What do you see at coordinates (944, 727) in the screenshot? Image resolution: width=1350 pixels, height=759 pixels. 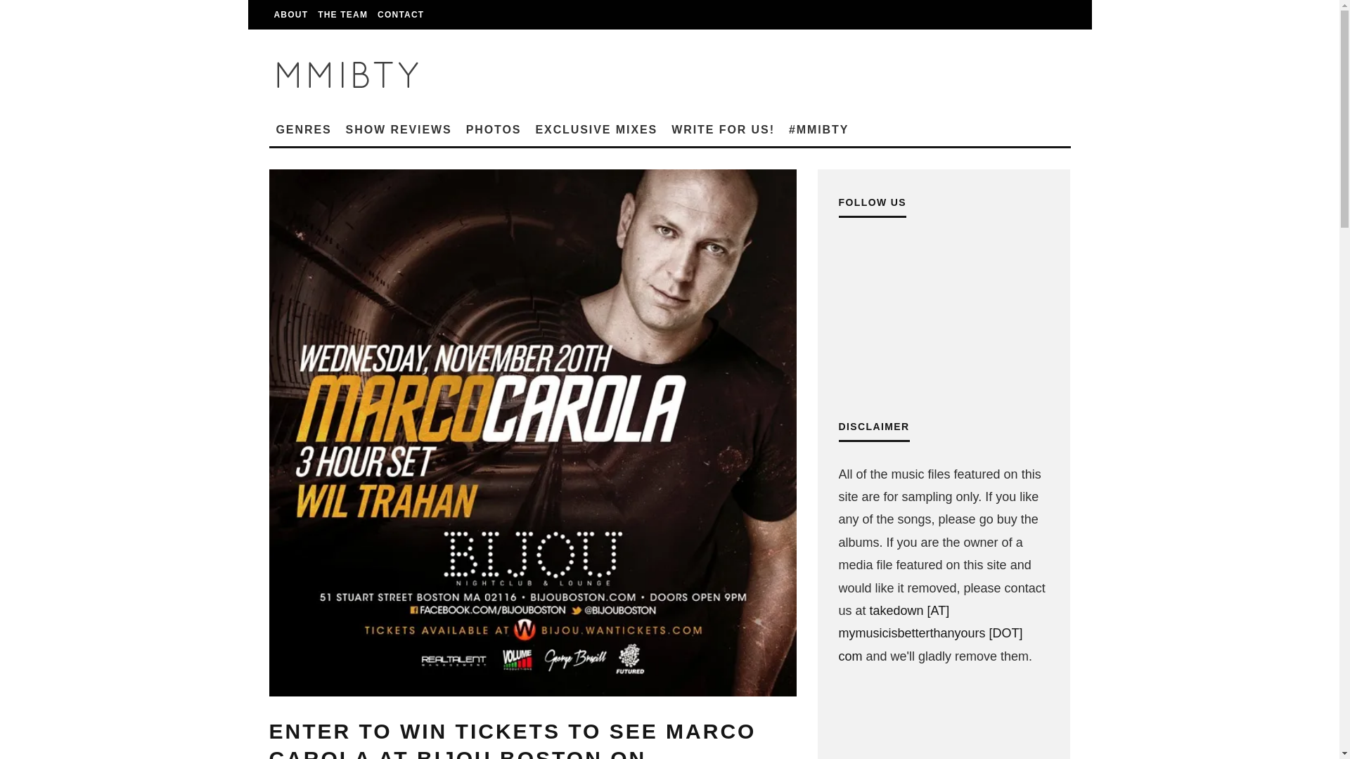 I see `Advertisement` at bounding box center [944, 727].